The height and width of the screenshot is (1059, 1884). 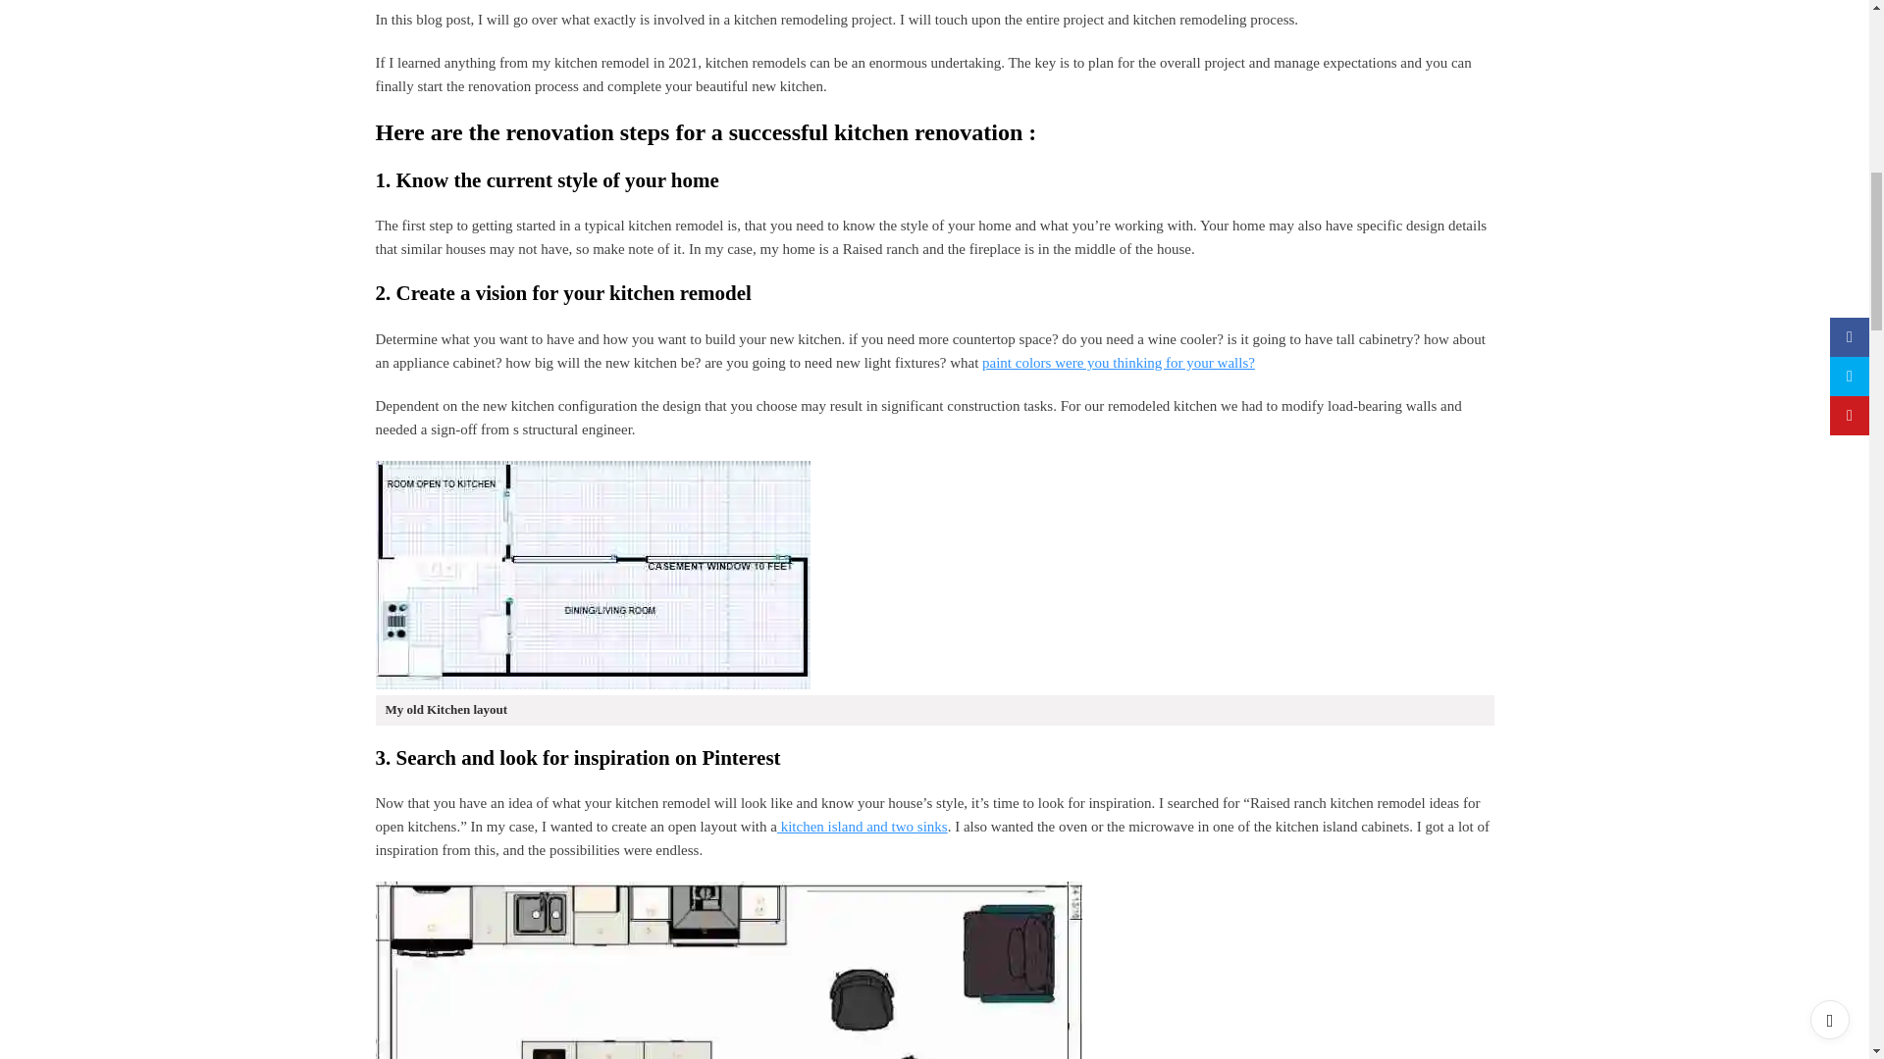 What do you see at coordinates (728, 970) in the screenshot?
I see `newkitchenlayout` at bounding box center [728, 970].